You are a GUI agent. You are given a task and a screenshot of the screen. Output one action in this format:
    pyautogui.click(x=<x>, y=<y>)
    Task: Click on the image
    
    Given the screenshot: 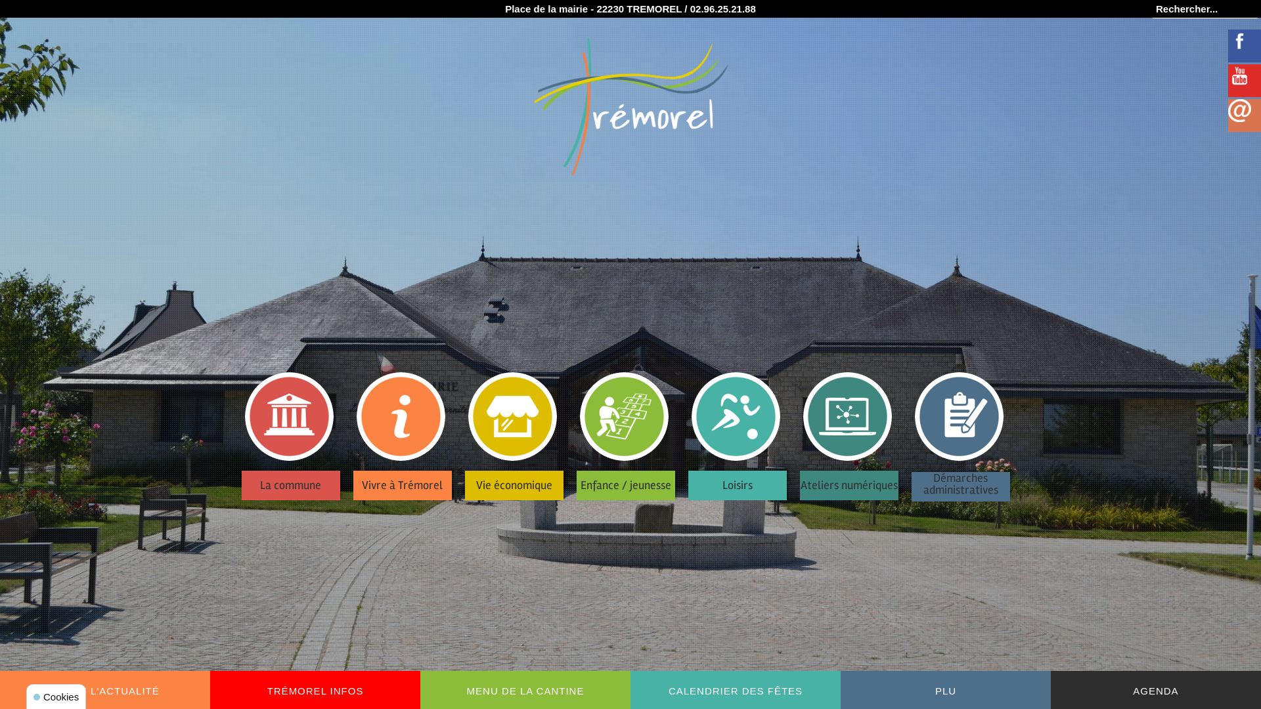 What is the action you would take?
    pyautogui.click(x=288, y=416)
    